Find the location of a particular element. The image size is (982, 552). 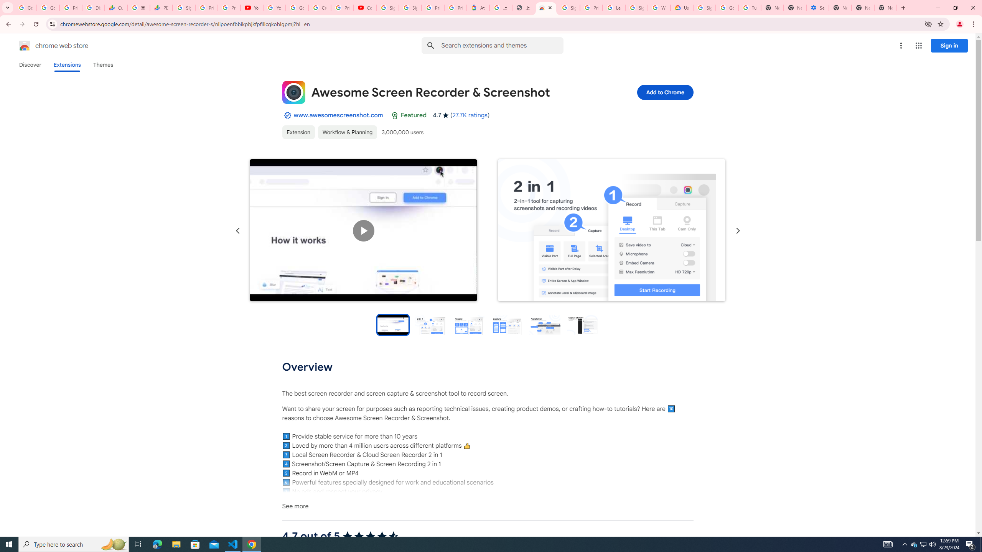

Who are Google's partners? - Privacy and conditions - Google is located at coordinates (659, 8).